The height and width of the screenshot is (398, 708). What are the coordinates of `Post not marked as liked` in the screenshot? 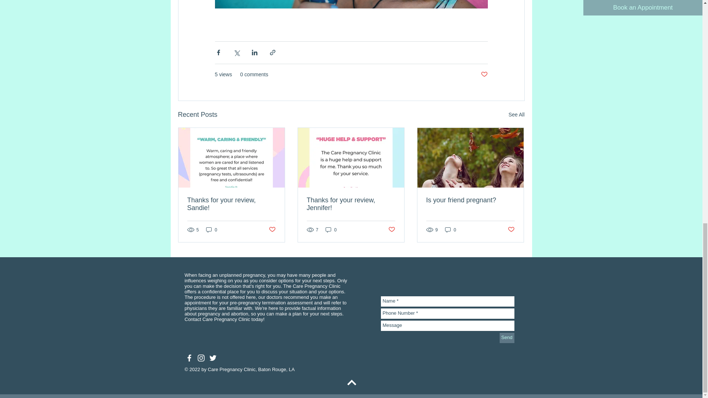 It's located at (271, 230).